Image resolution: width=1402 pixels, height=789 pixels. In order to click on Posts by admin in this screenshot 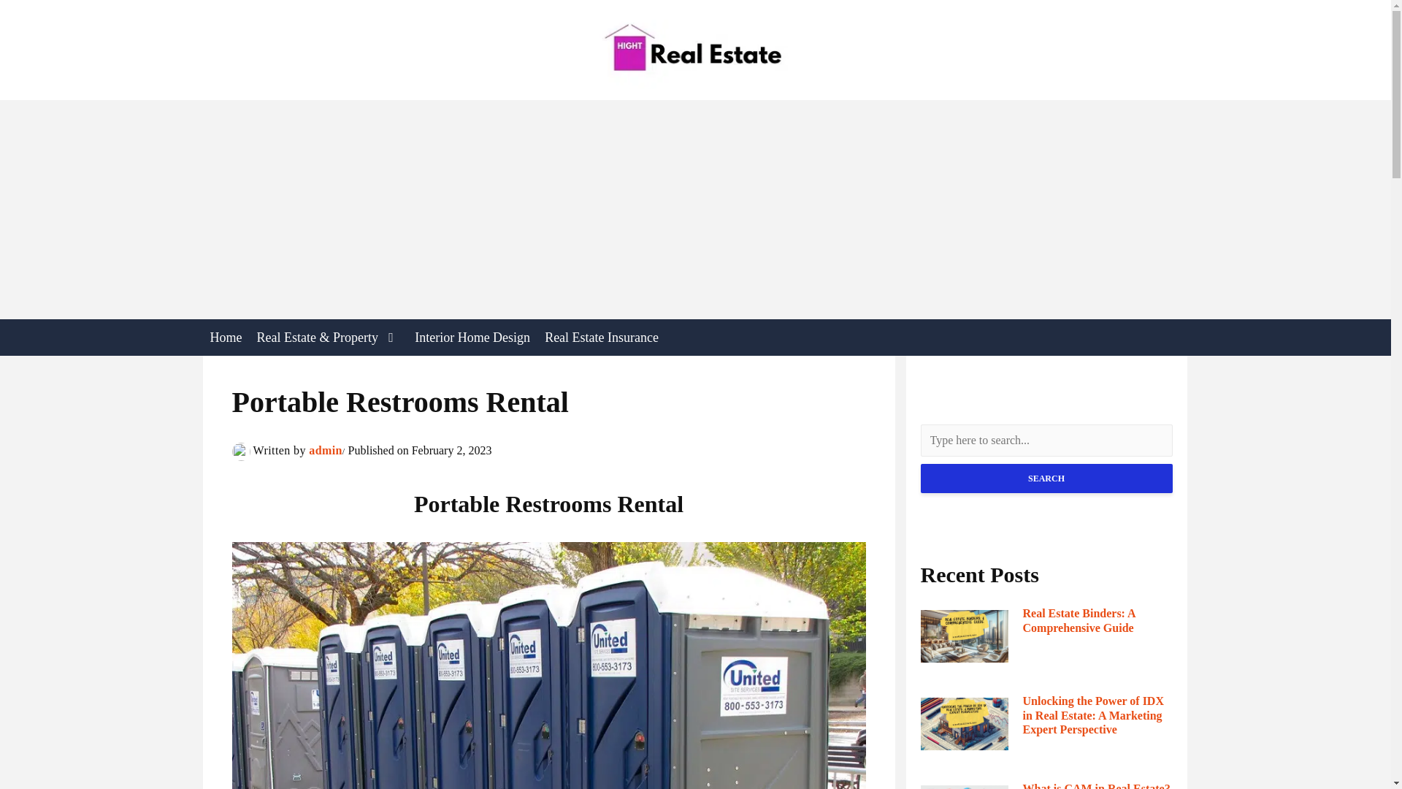, I will do `click(325, 450)`.